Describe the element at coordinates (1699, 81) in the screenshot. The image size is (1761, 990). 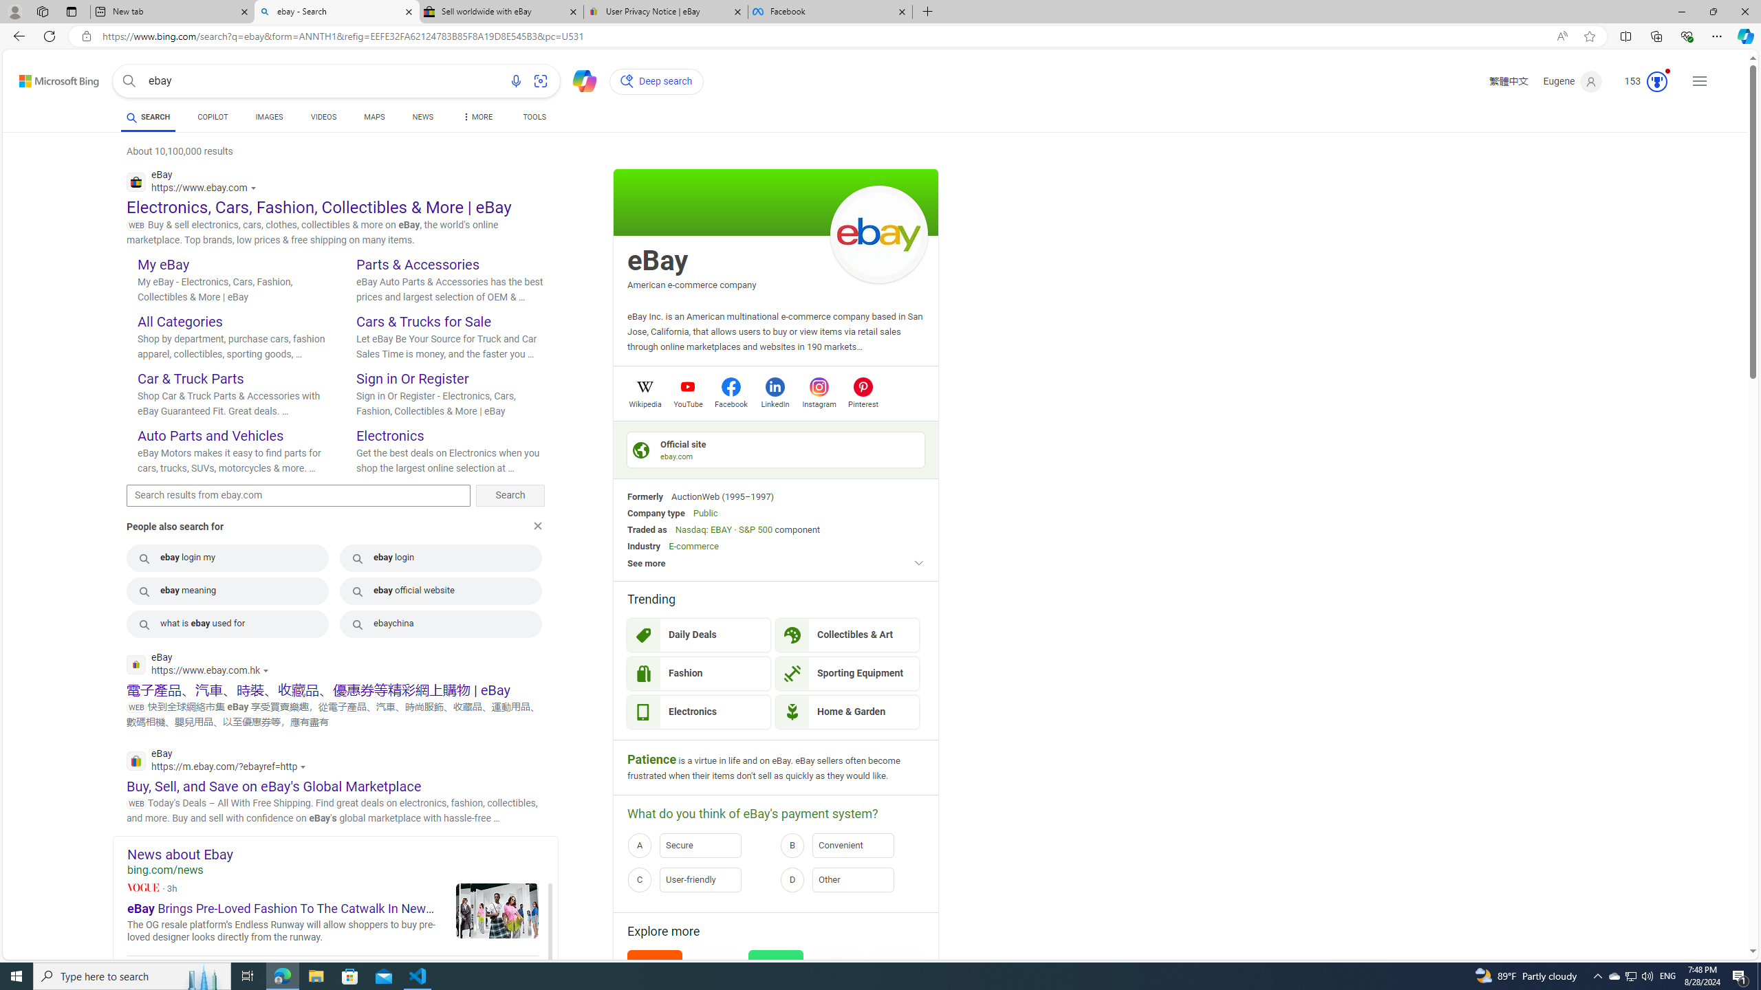
I see `Settings and quick links` at that location.